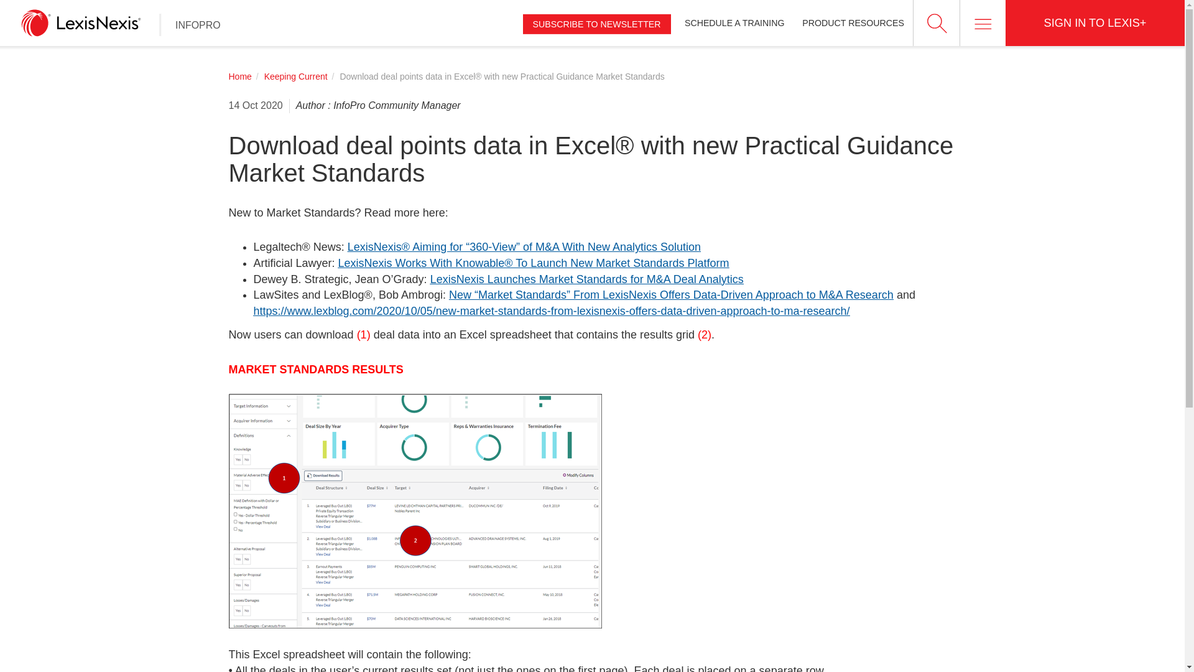  What do you see at coordinates (198, 25) in the screenshot?
I see `INFOPRO` at bounding box center [198, 25].